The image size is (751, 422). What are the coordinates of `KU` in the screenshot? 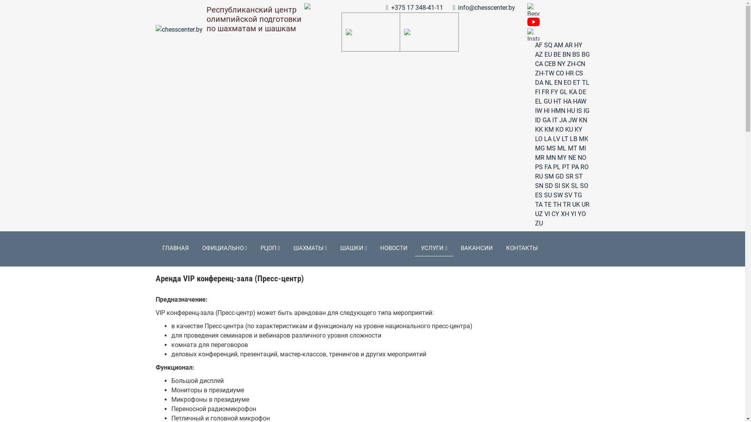 It's located at (569, 130).